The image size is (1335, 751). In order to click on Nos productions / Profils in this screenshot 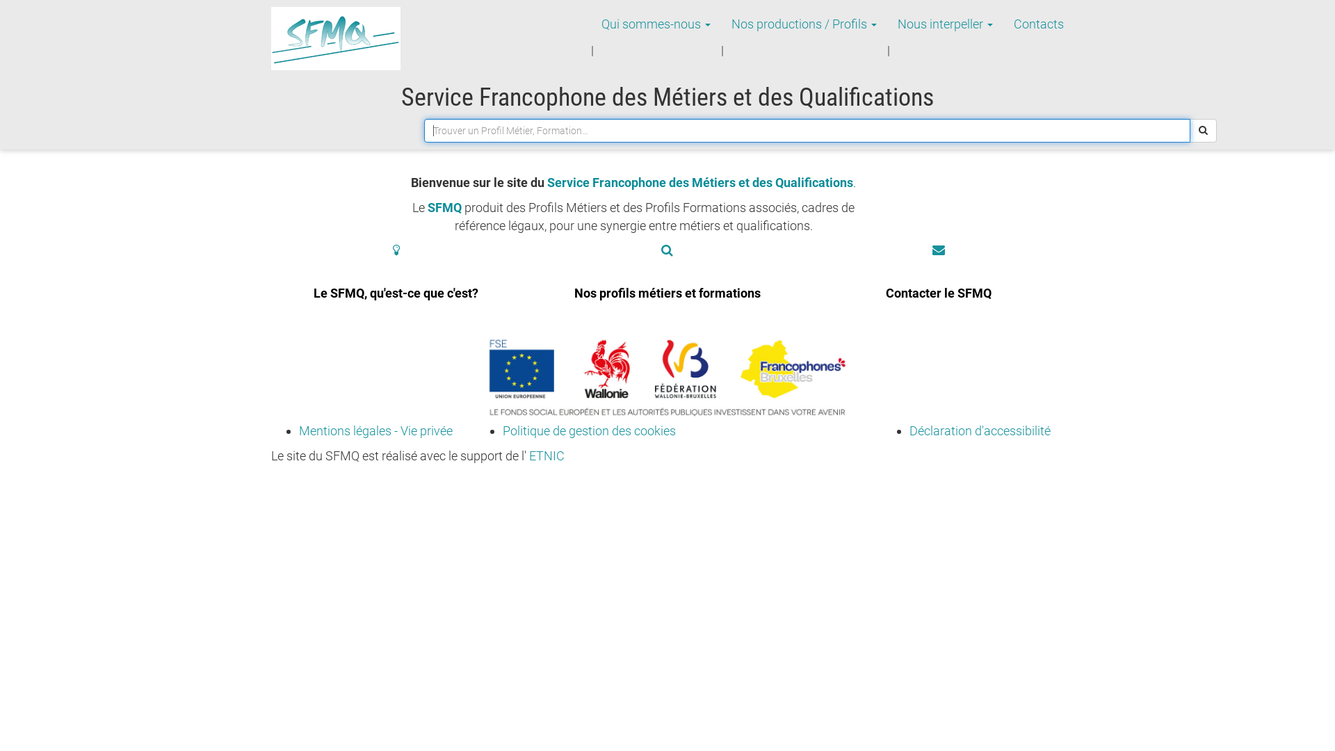, I will do `click(804, 24)`.